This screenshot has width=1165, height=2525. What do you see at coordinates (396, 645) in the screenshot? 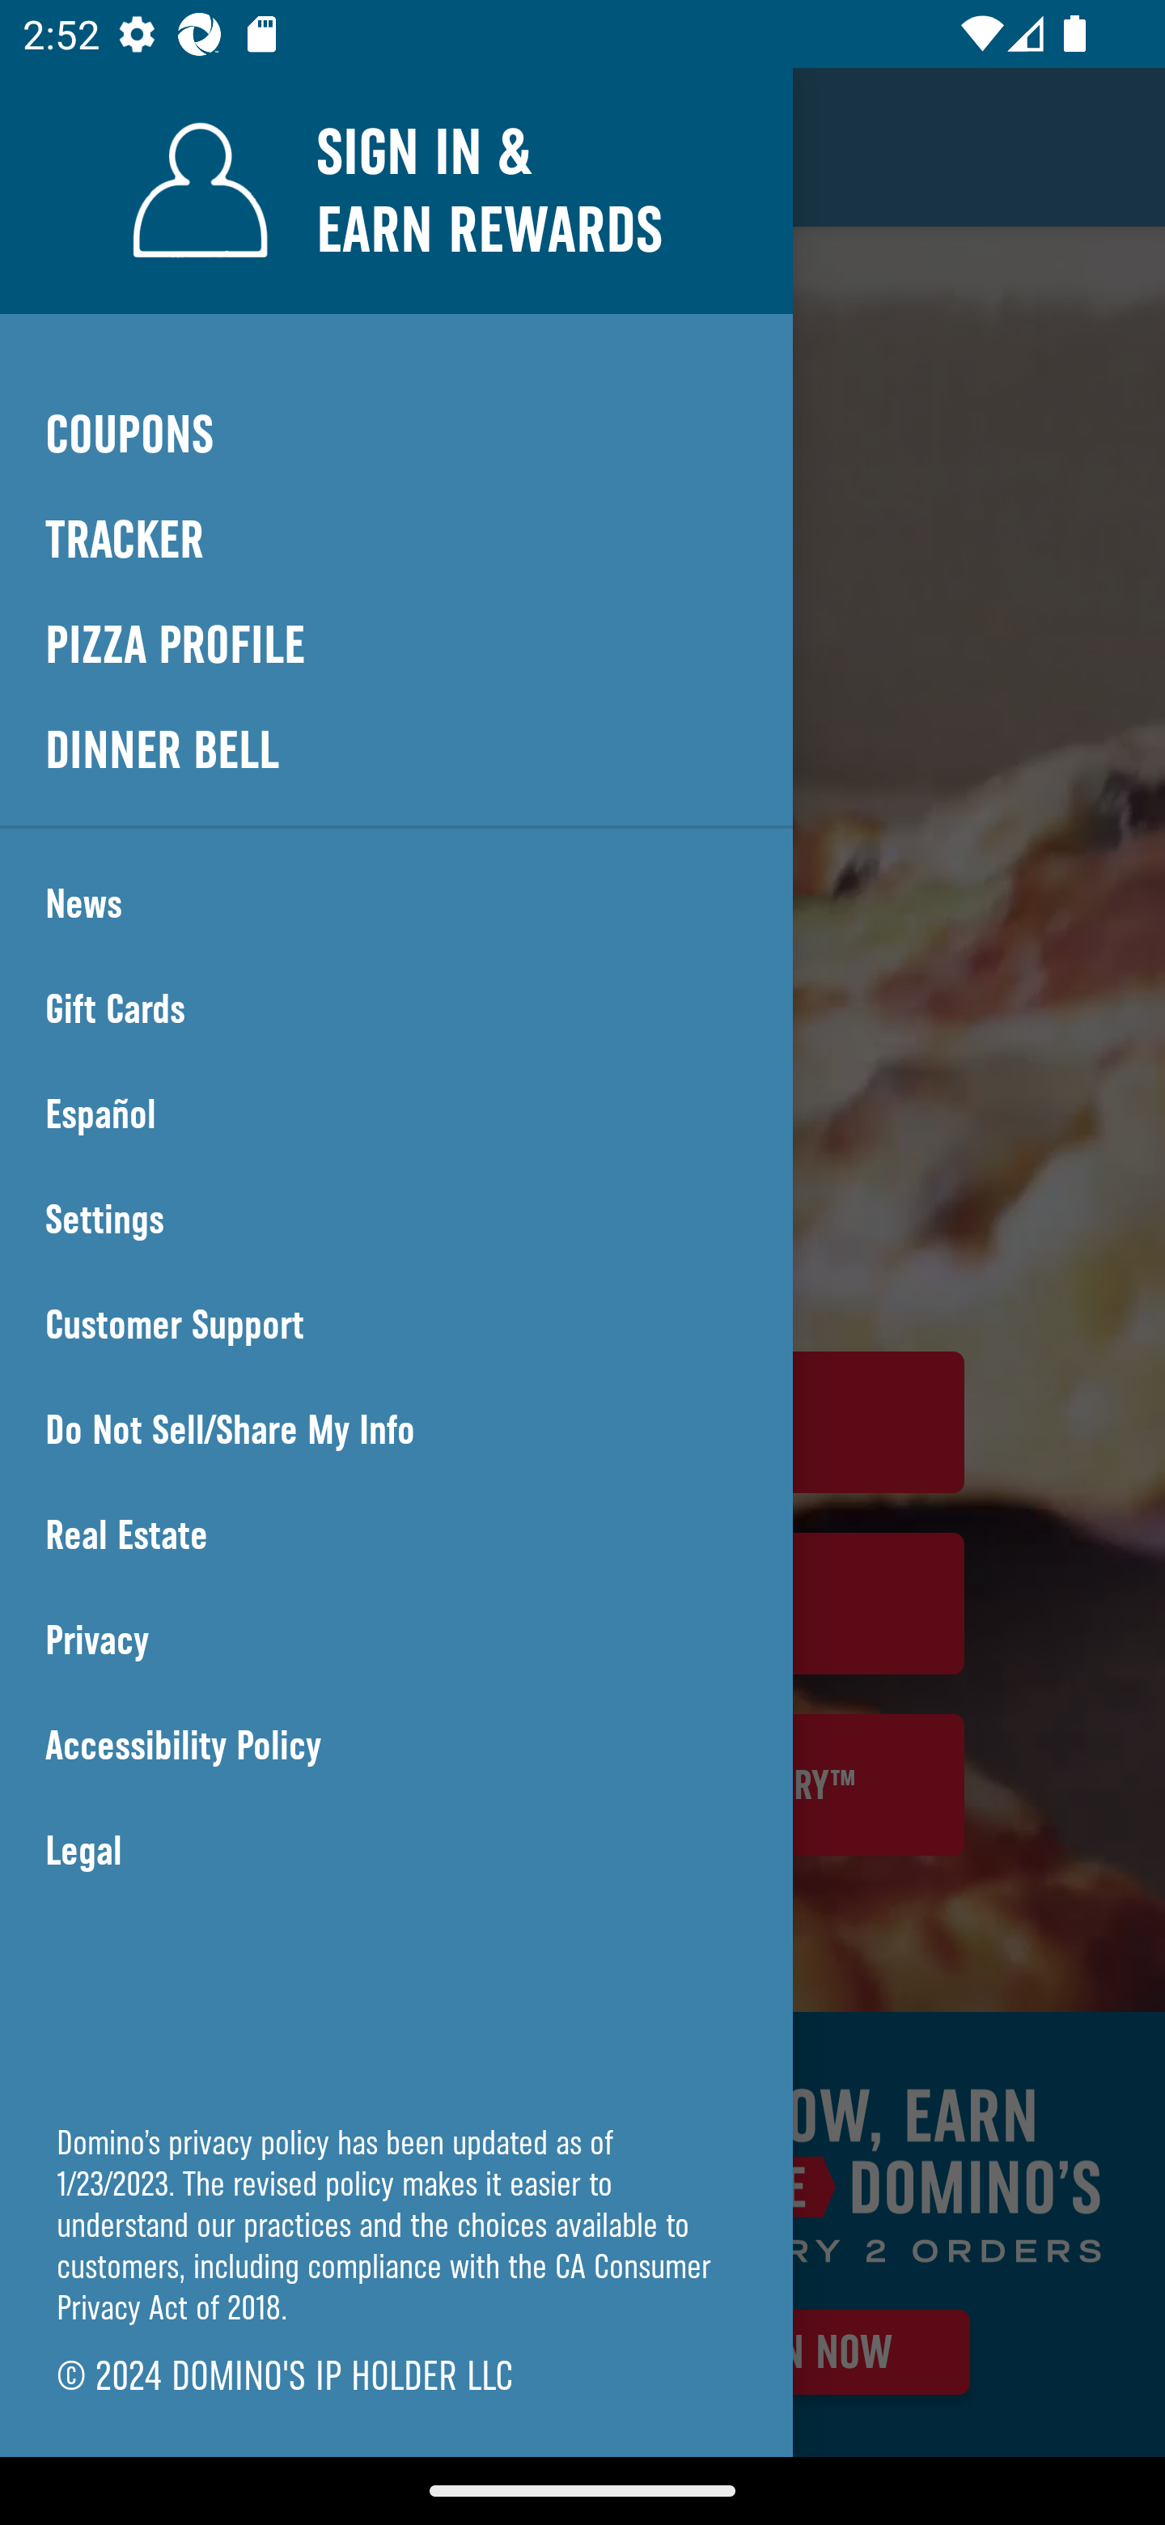
I see `PIZZA PROFILE` at bounding box center [396, 645].